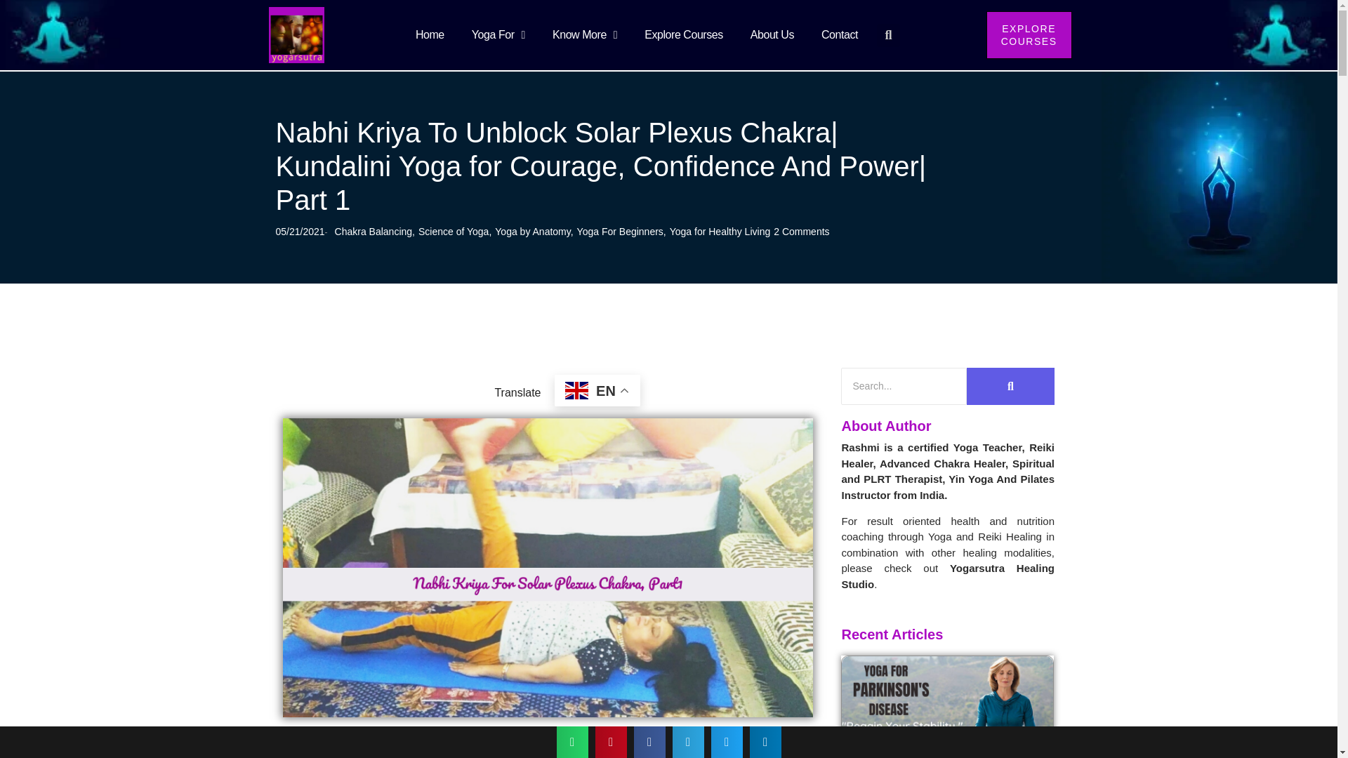 The width and height of the screenshot is (1348, 758). Describe the element at coordinates (498, 34) in the screenshot. I see `Yoga For` at that location.